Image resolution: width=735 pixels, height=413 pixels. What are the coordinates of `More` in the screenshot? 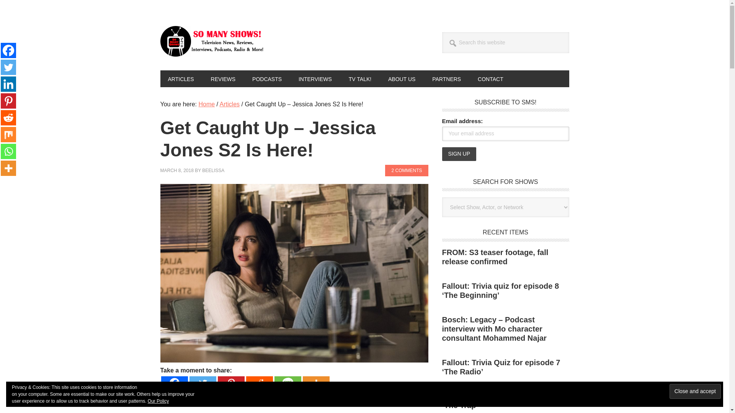 It's located at (315, 383).